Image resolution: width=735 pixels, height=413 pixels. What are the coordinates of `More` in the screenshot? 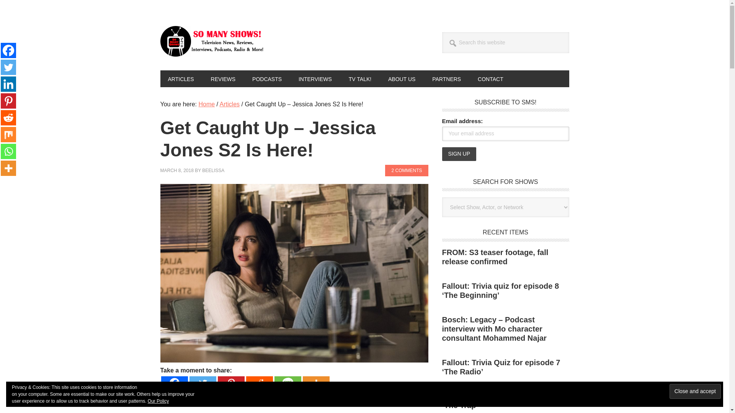 It's located at (315, 383).